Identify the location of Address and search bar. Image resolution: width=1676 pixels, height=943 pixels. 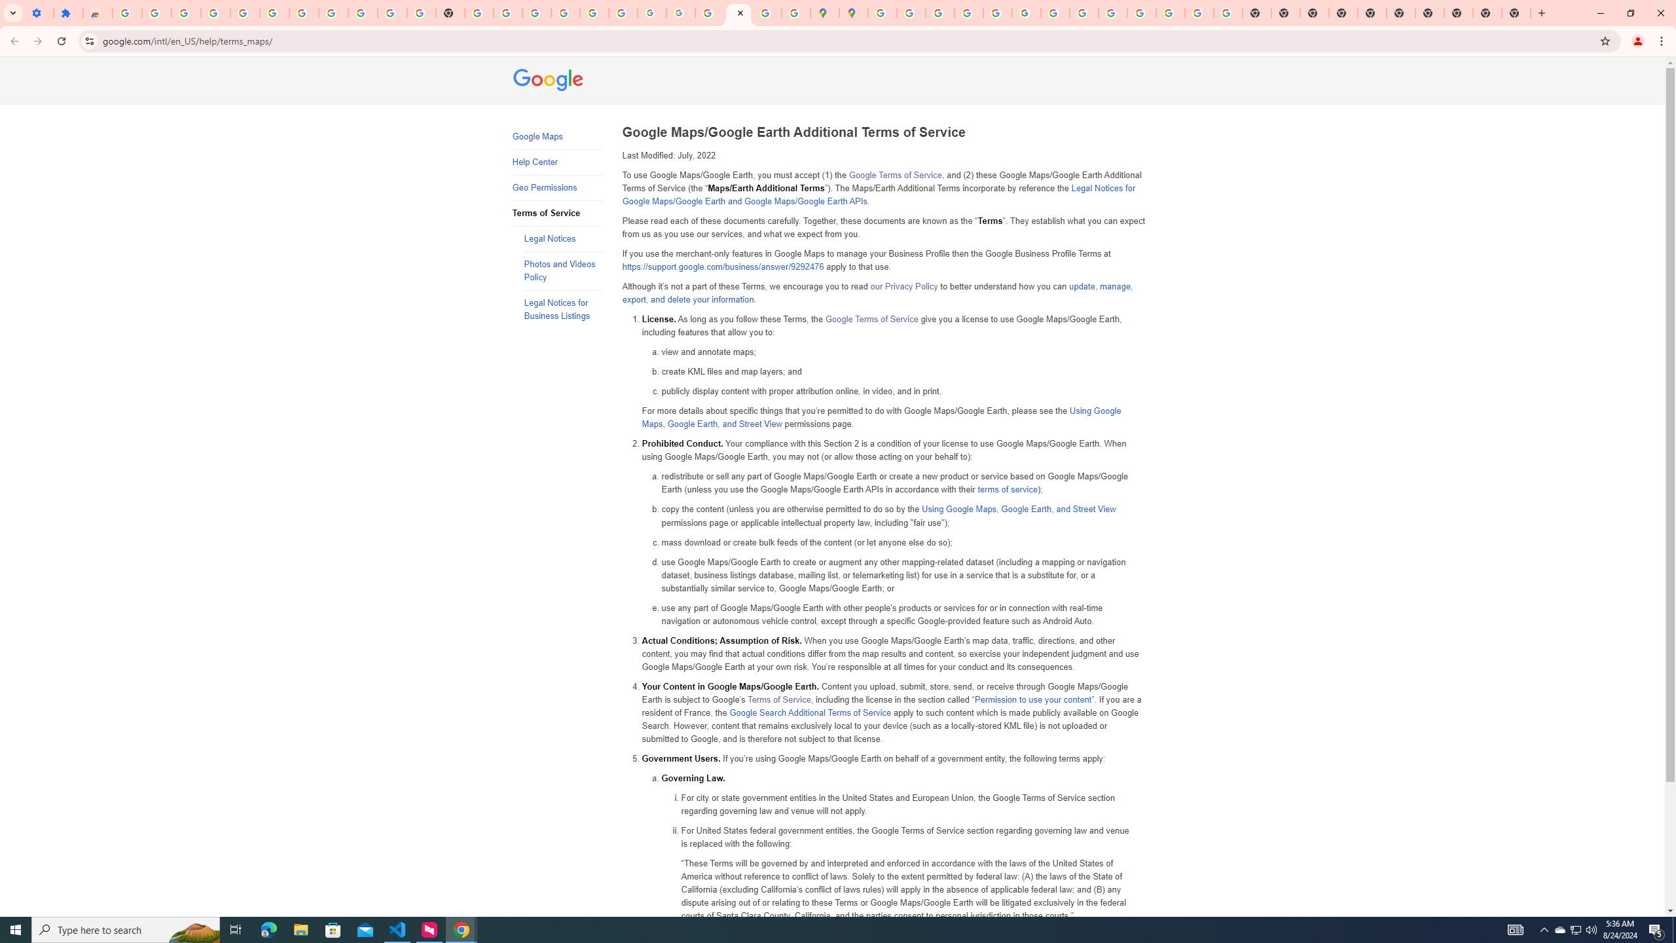
(847, 41).